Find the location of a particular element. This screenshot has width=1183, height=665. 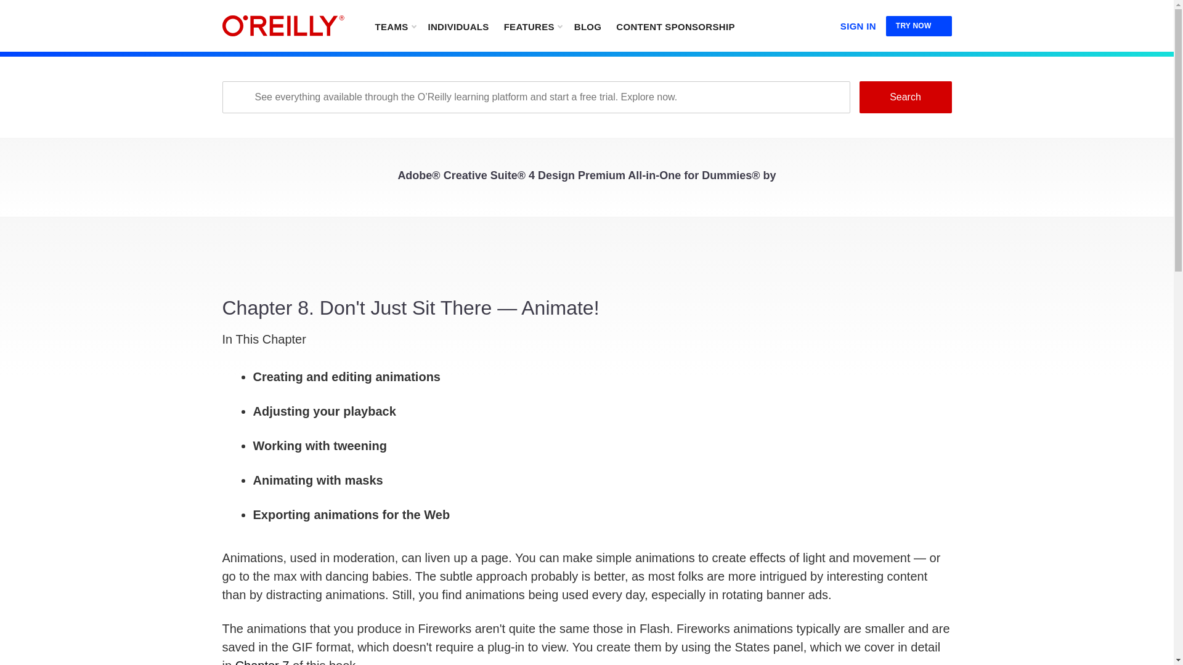

TRY NOW is located at coordinates (919, 26).